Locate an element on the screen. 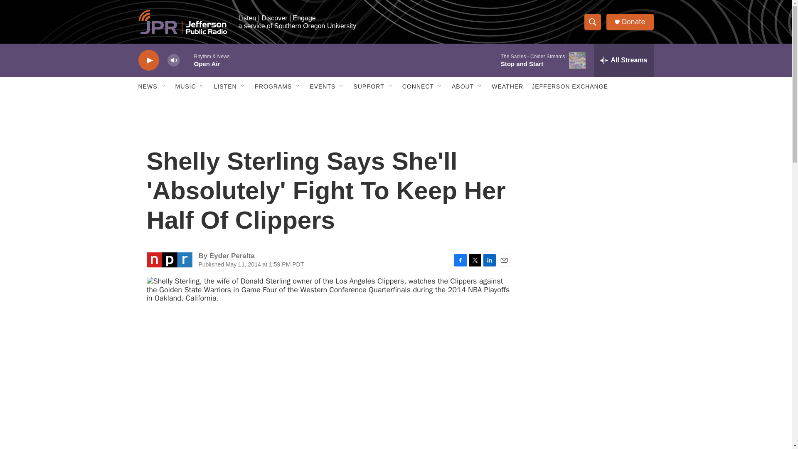 This screenshot has width=798, height=449. 3rd party ad content is located at coordinates (599, 174).